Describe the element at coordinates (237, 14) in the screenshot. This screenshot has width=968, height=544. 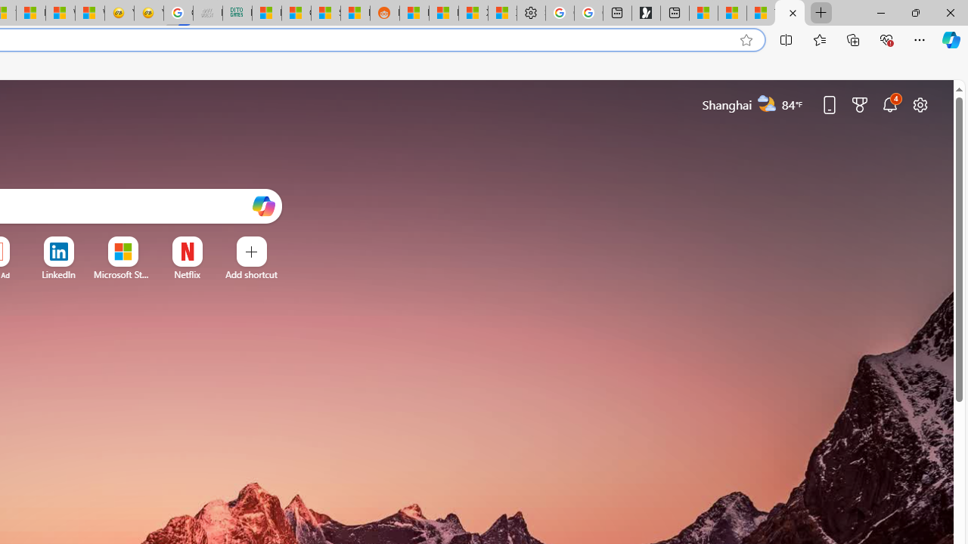
I see `DITOGAMES AG Imprint` at that location.